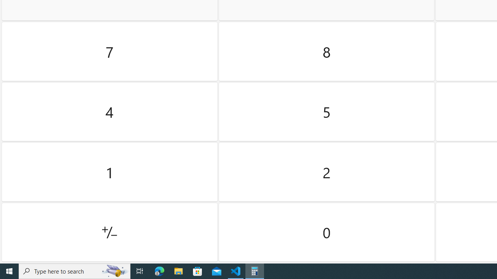 The height and width of the screenshot is (279, 497). I want to click on Two, so click(327, 172).